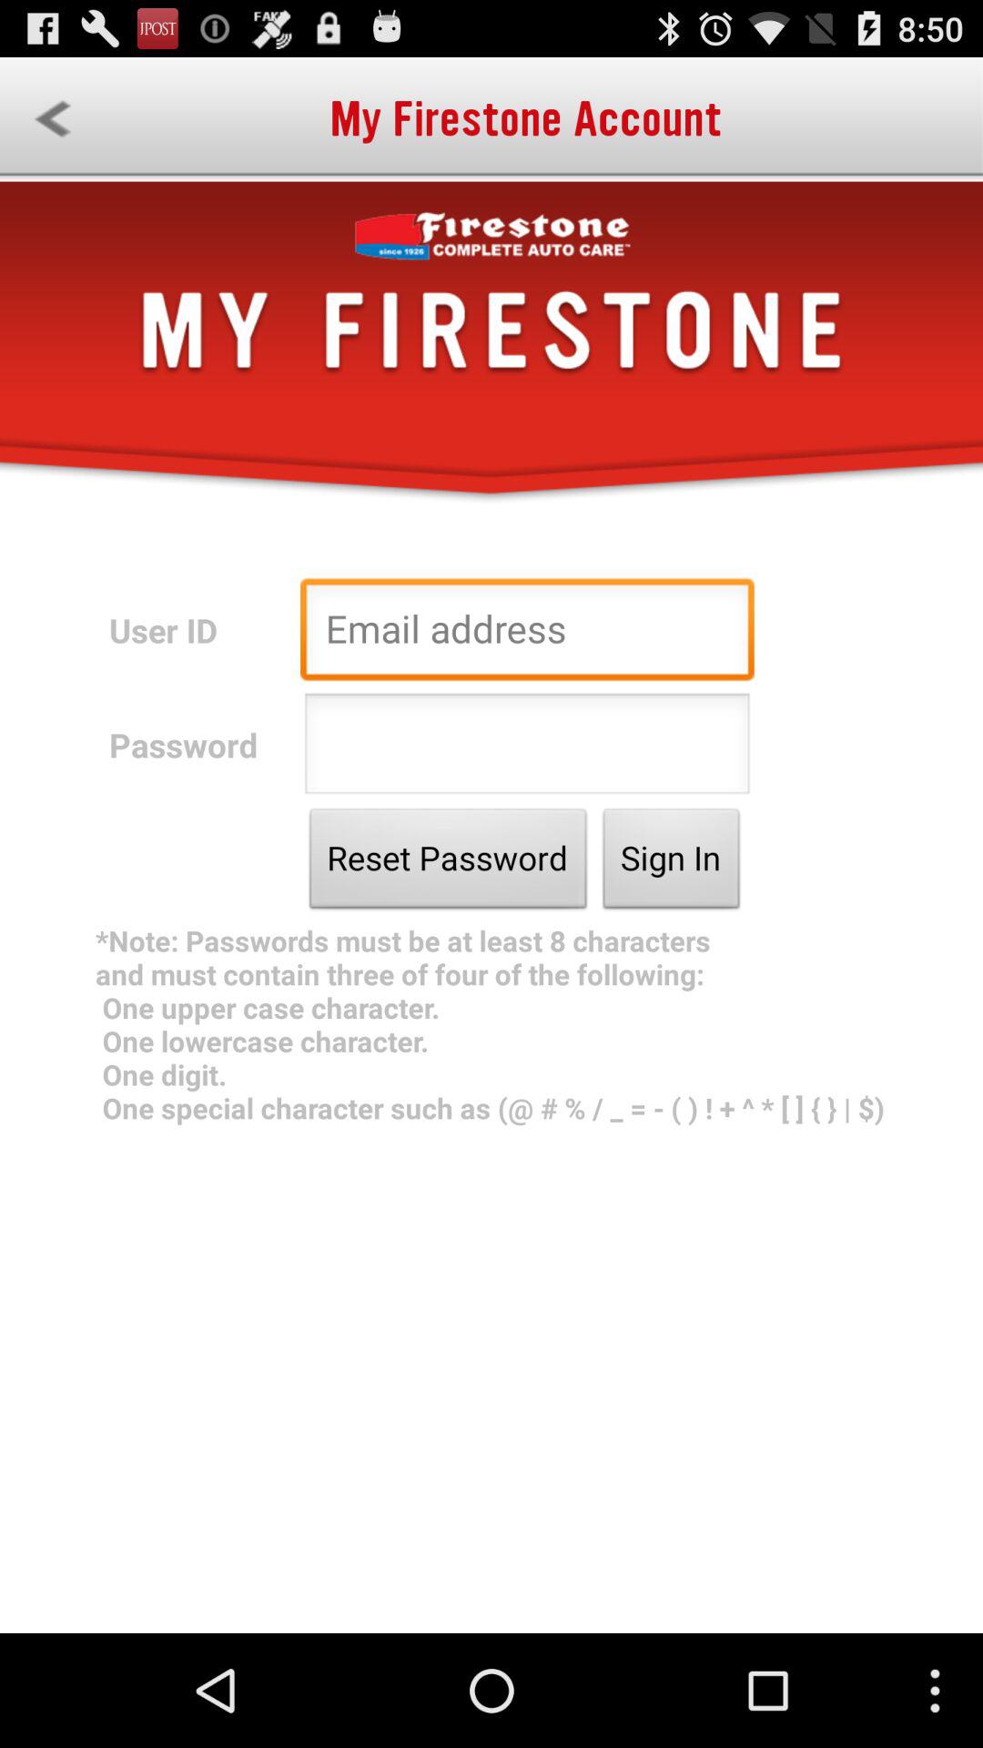 The width and height of the screenshot is (983, 1748). I want to click on turn on the button next to the reset password icon, so click(672, 863).